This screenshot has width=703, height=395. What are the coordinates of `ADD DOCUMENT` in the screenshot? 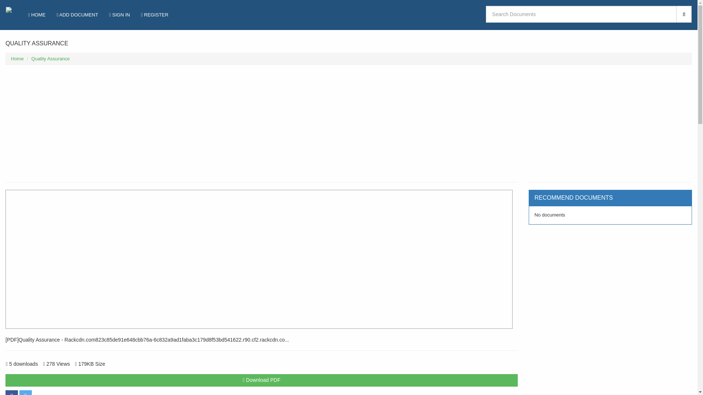 It's located at (77, 15).